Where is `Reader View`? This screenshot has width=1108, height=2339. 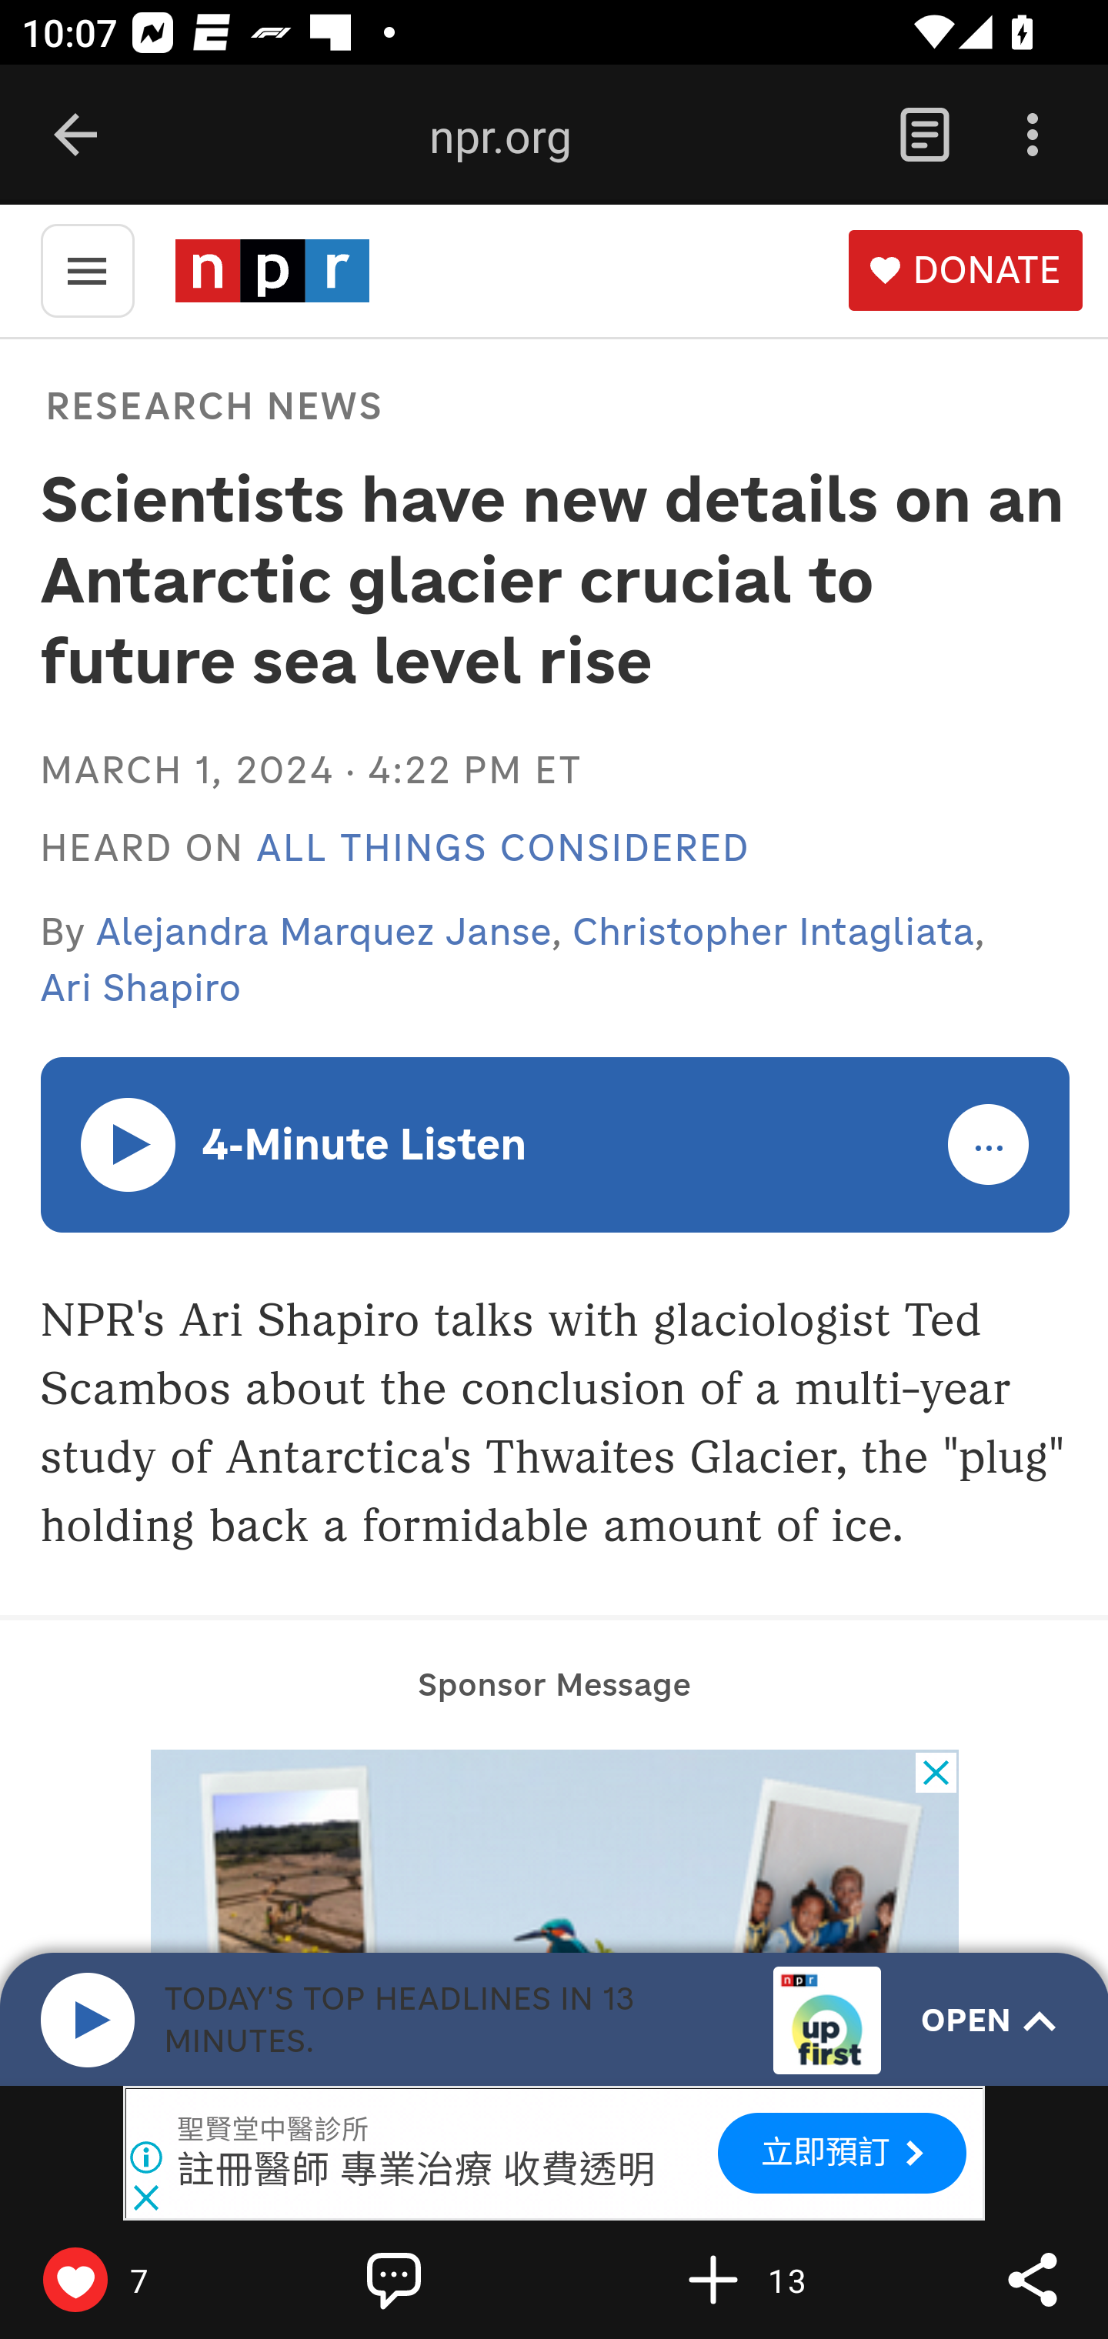
Reader View is located at coordinates (924, 135).